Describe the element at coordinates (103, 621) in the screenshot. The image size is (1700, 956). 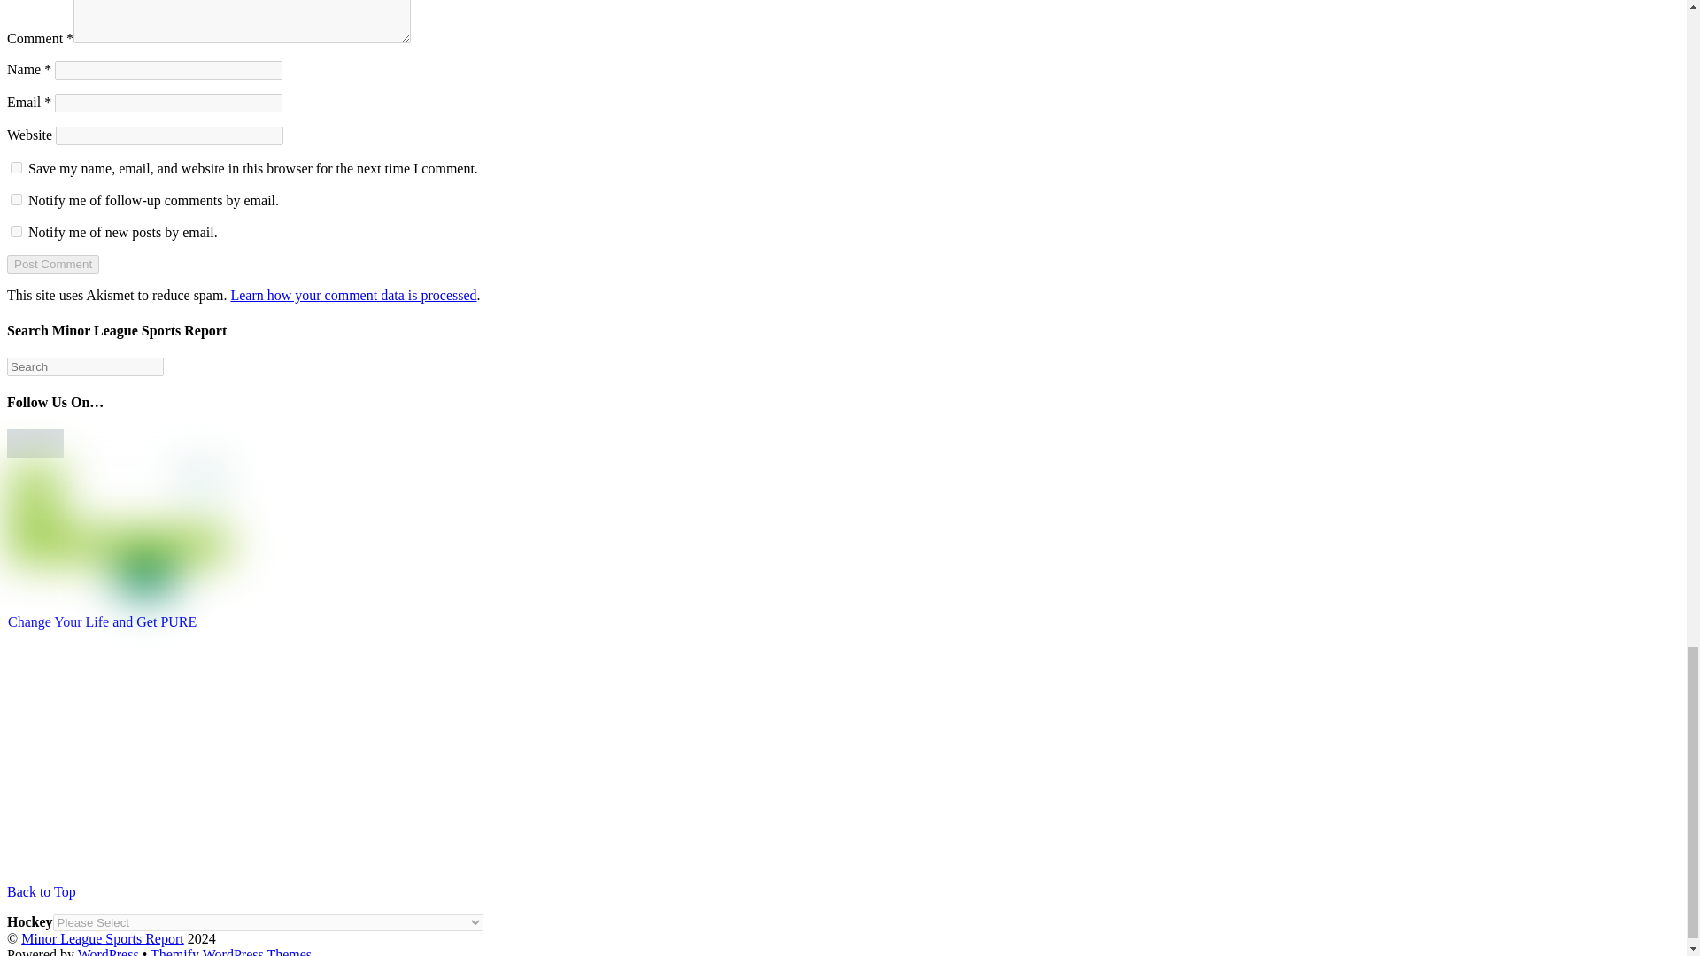
I see `Change Your Life and Get PURE` at that location.